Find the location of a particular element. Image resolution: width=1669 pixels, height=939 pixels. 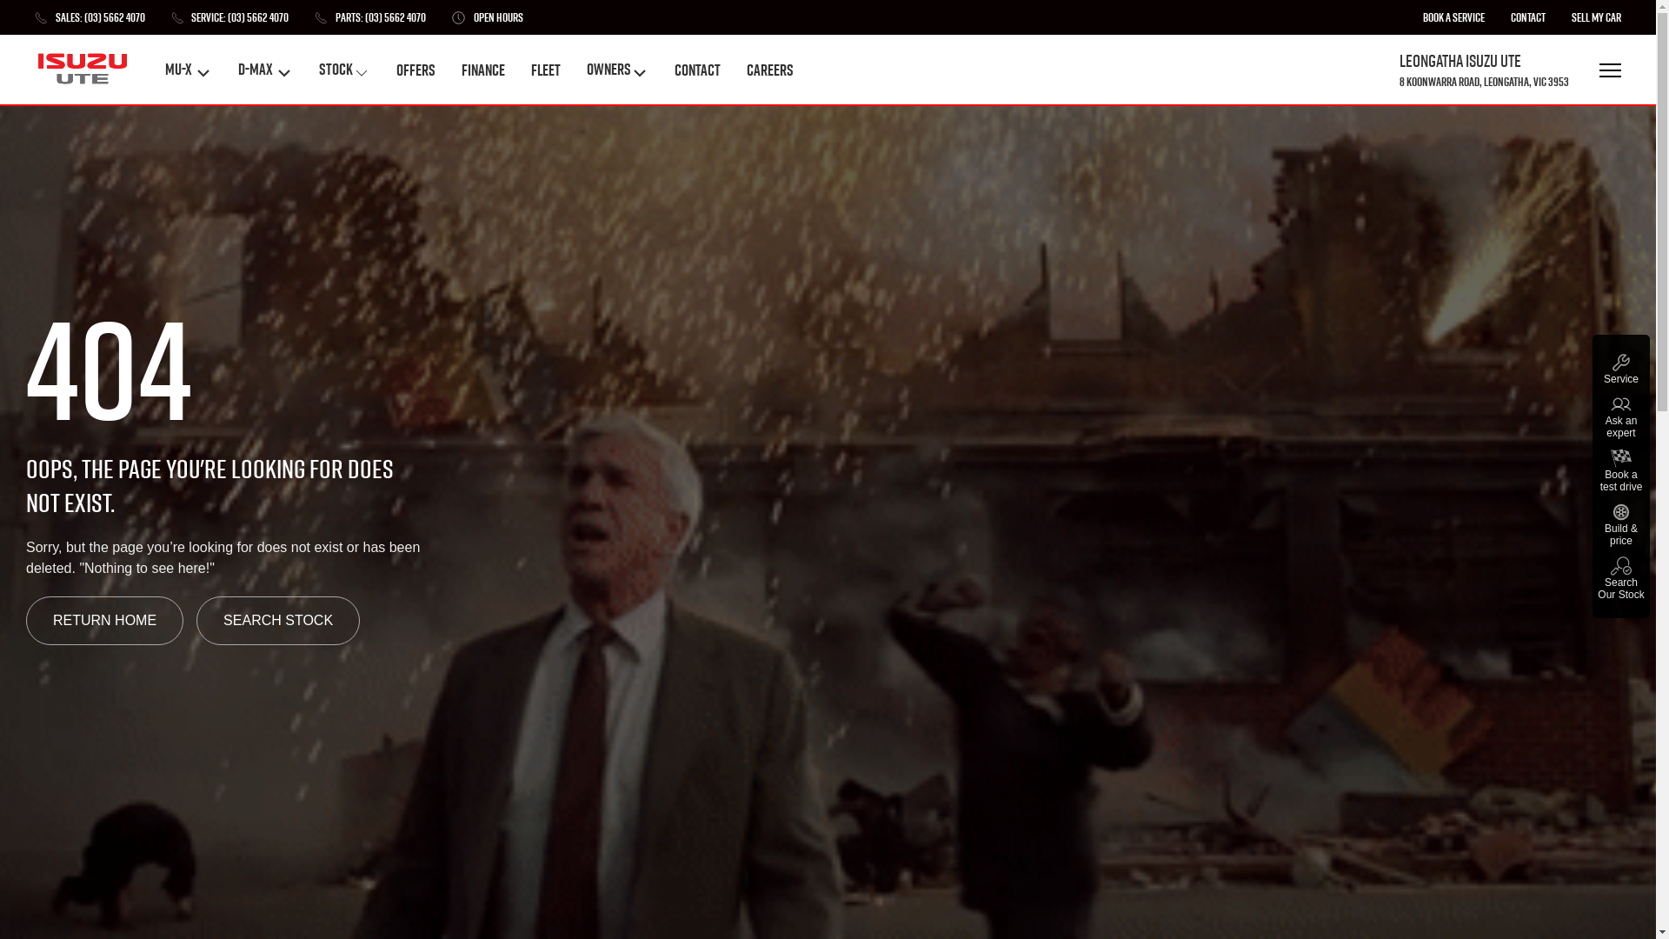

RETURN HOME is located at coordinates (104, 621).